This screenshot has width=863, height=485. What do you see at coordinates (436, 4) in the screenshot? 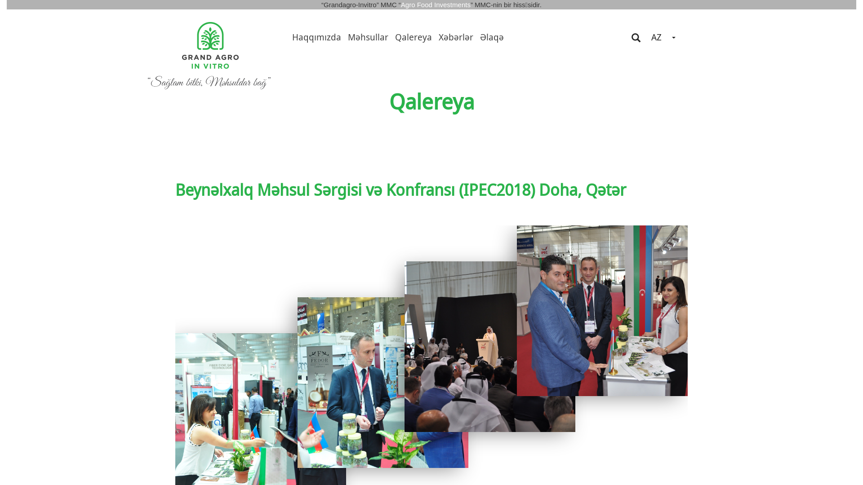
I see `Agro Food Investments` at bounding box center [436, 4].